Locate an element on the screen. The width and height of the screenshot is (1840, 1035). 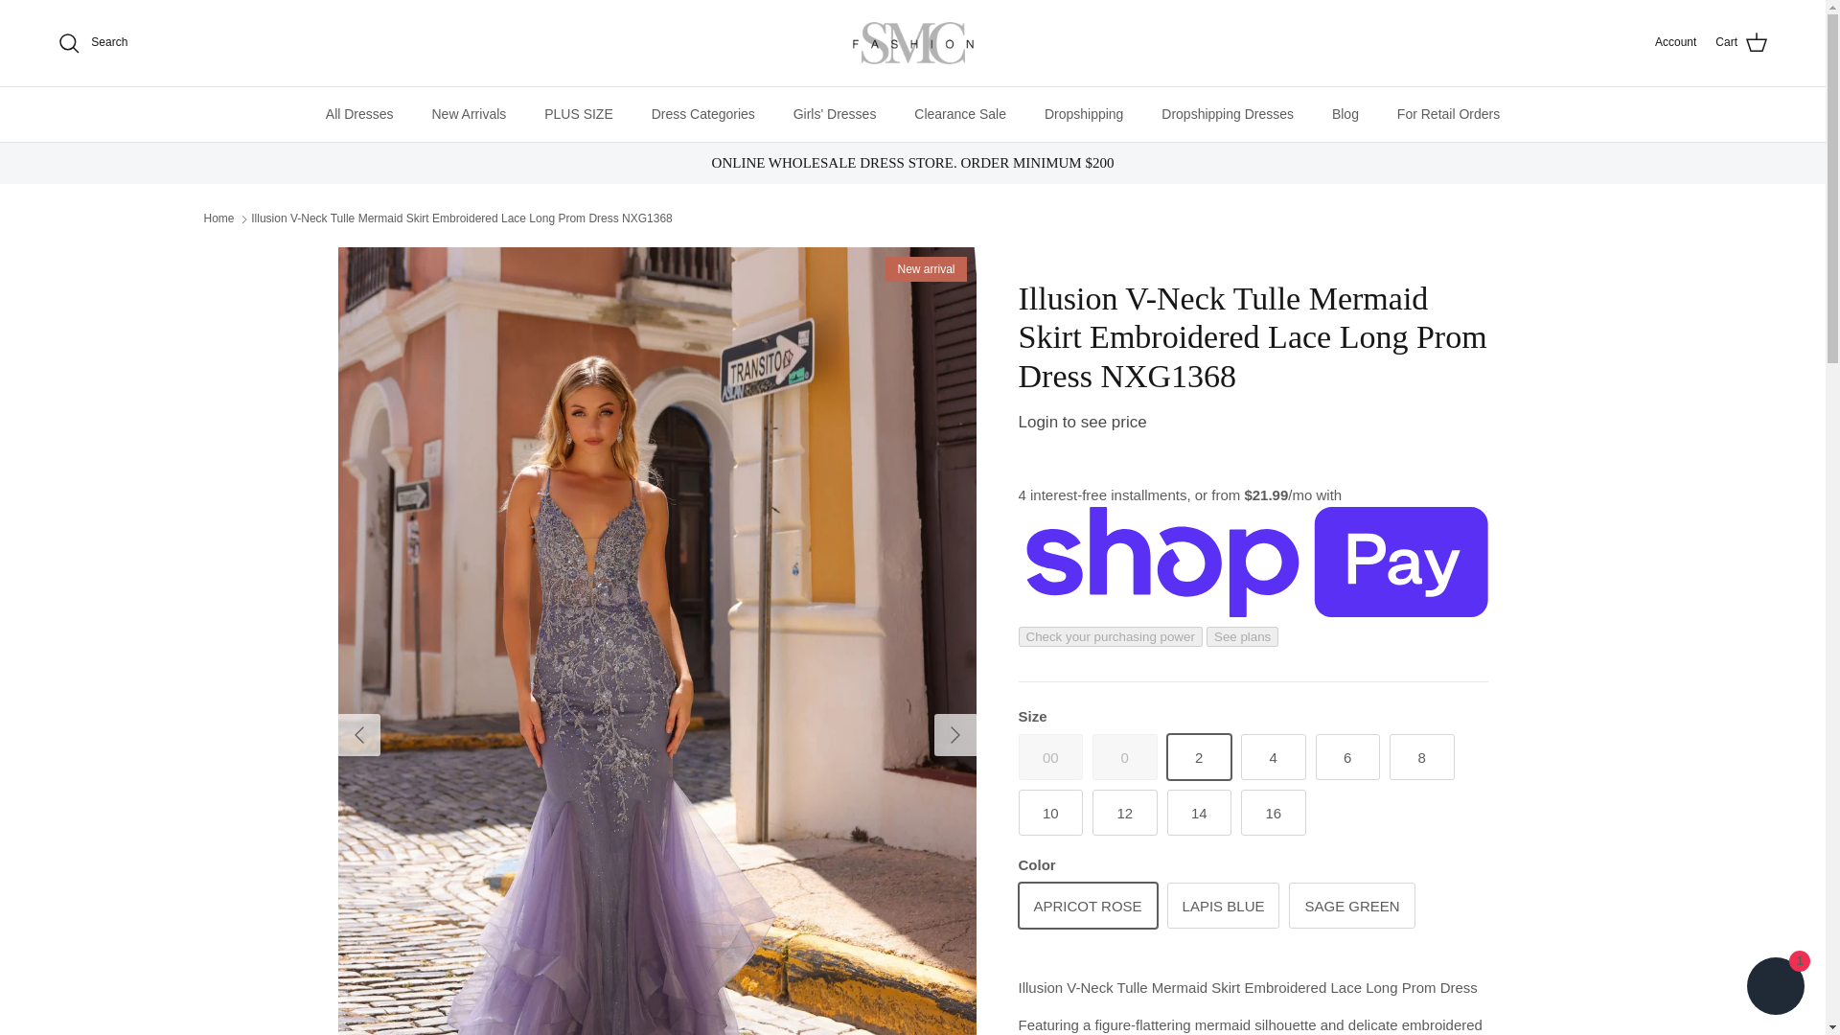
Account is located at coordinates (1675, 42).